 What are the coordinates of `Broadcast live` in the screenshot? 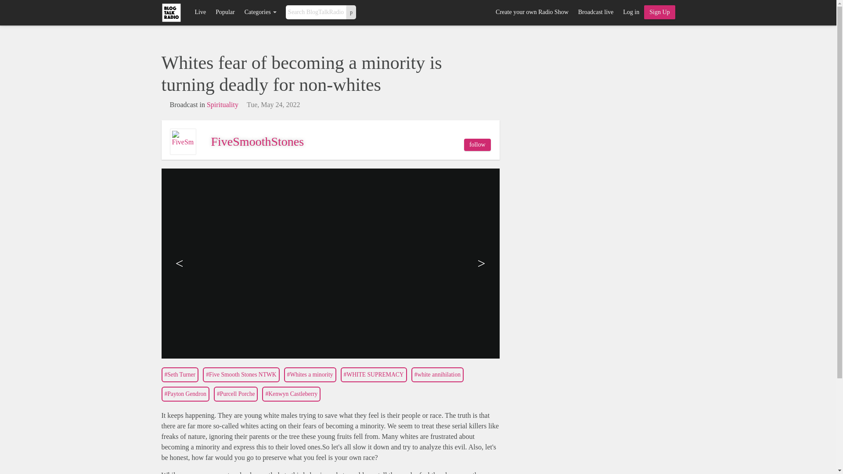 It's located at (595, 12).